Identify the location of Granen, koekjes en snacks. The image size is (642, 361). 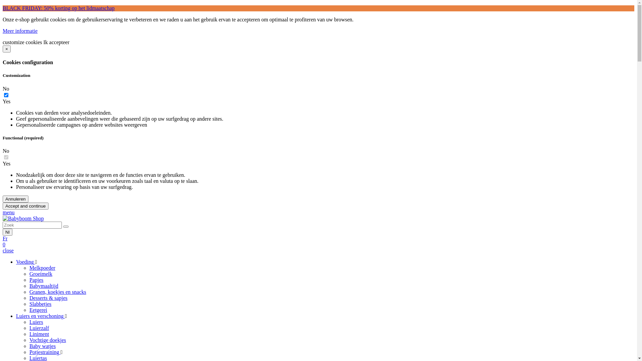
(58, 292).